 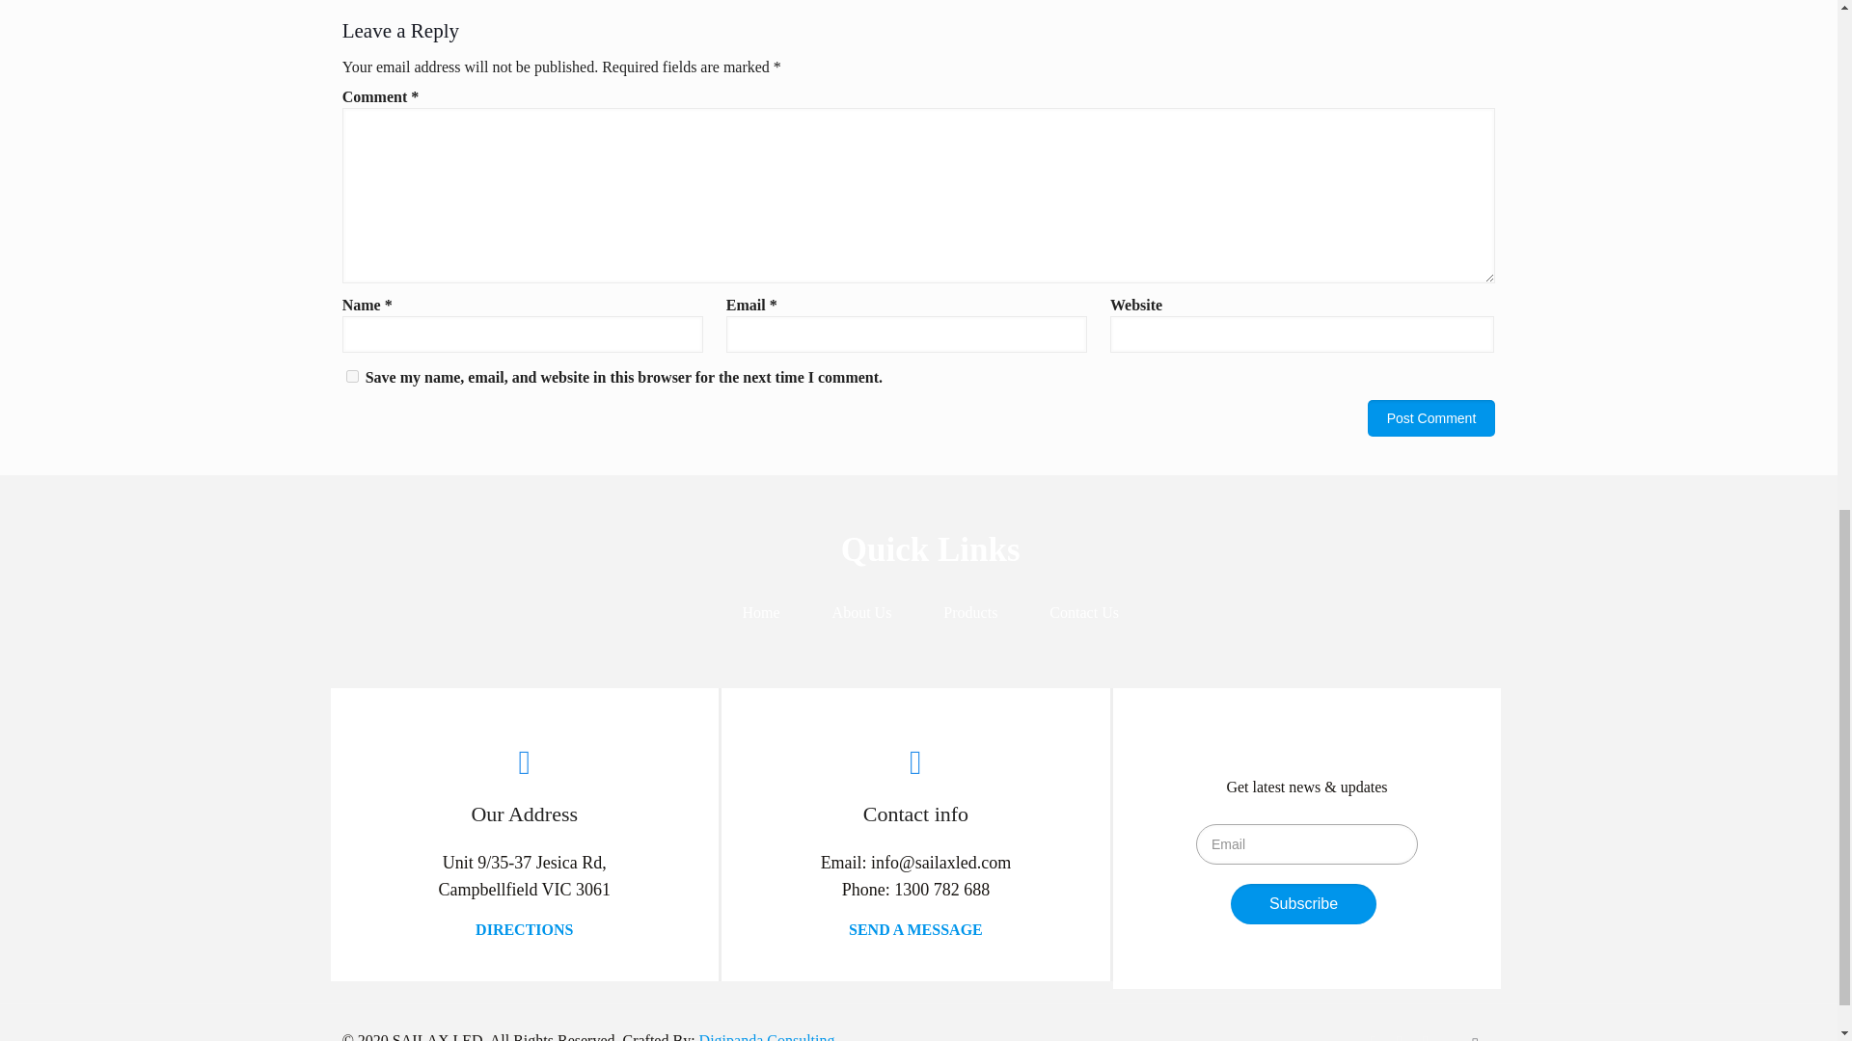 What do you see at coordinates (1399, 1037) in the screenshot?
I see `Twitter` at bounding box center [1399, 1037].